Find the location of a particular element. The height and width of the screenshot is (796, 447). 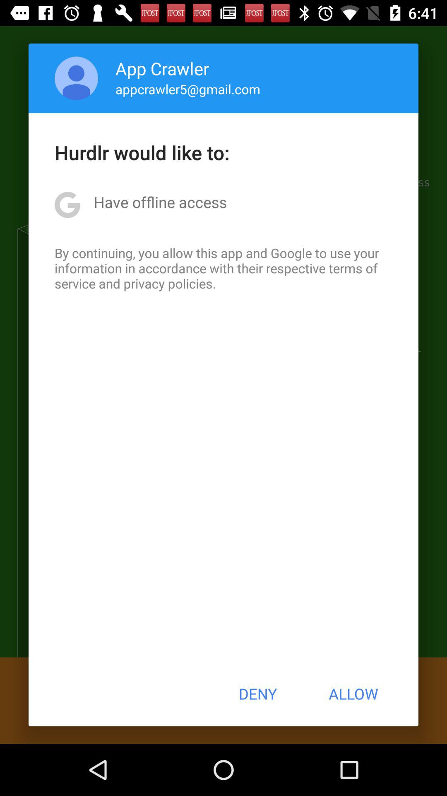

swipe until app crawler is located at coordinates (162, 68).